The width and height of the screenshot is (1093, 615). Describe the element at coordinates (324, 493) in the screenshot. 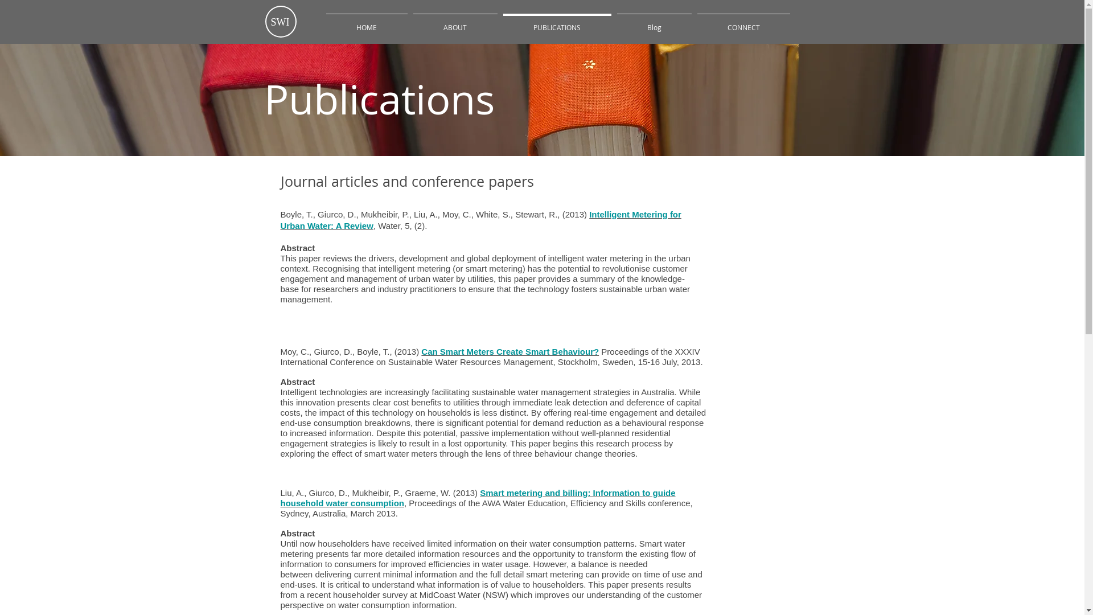

I see `Giurco, ` at that location.